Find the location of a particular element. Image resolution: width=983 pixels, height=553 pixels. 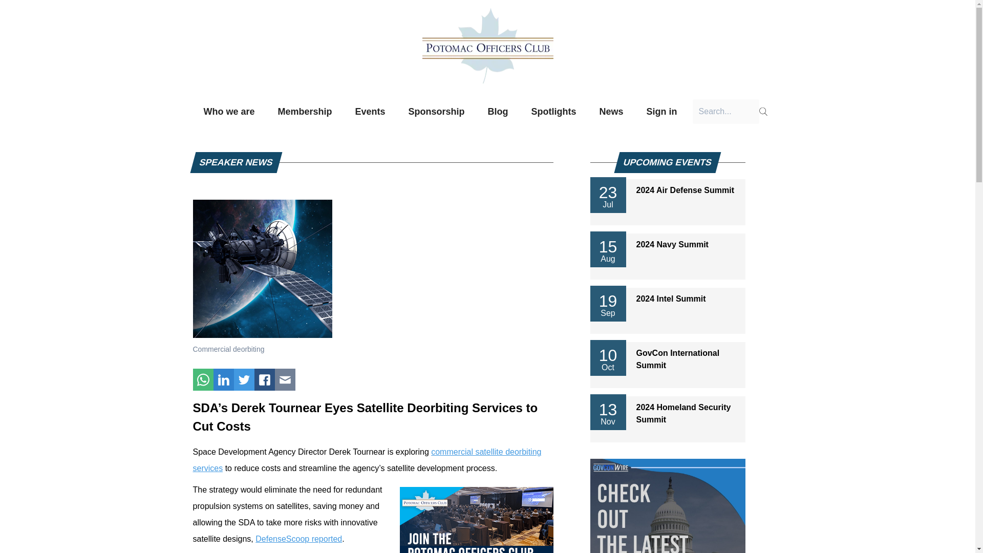

Events is located at coordinates (668, 414).